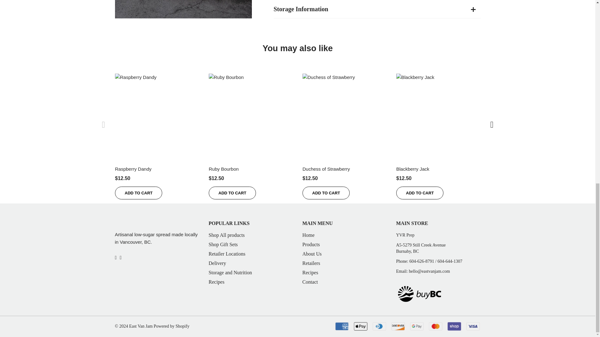 Image resolution: width=600 pixels, height=337 pixels. What do you see at coordinates (326, 169) in the screenshot?
I see `Duchess of Strawberry` at bounding box center [326, 169].